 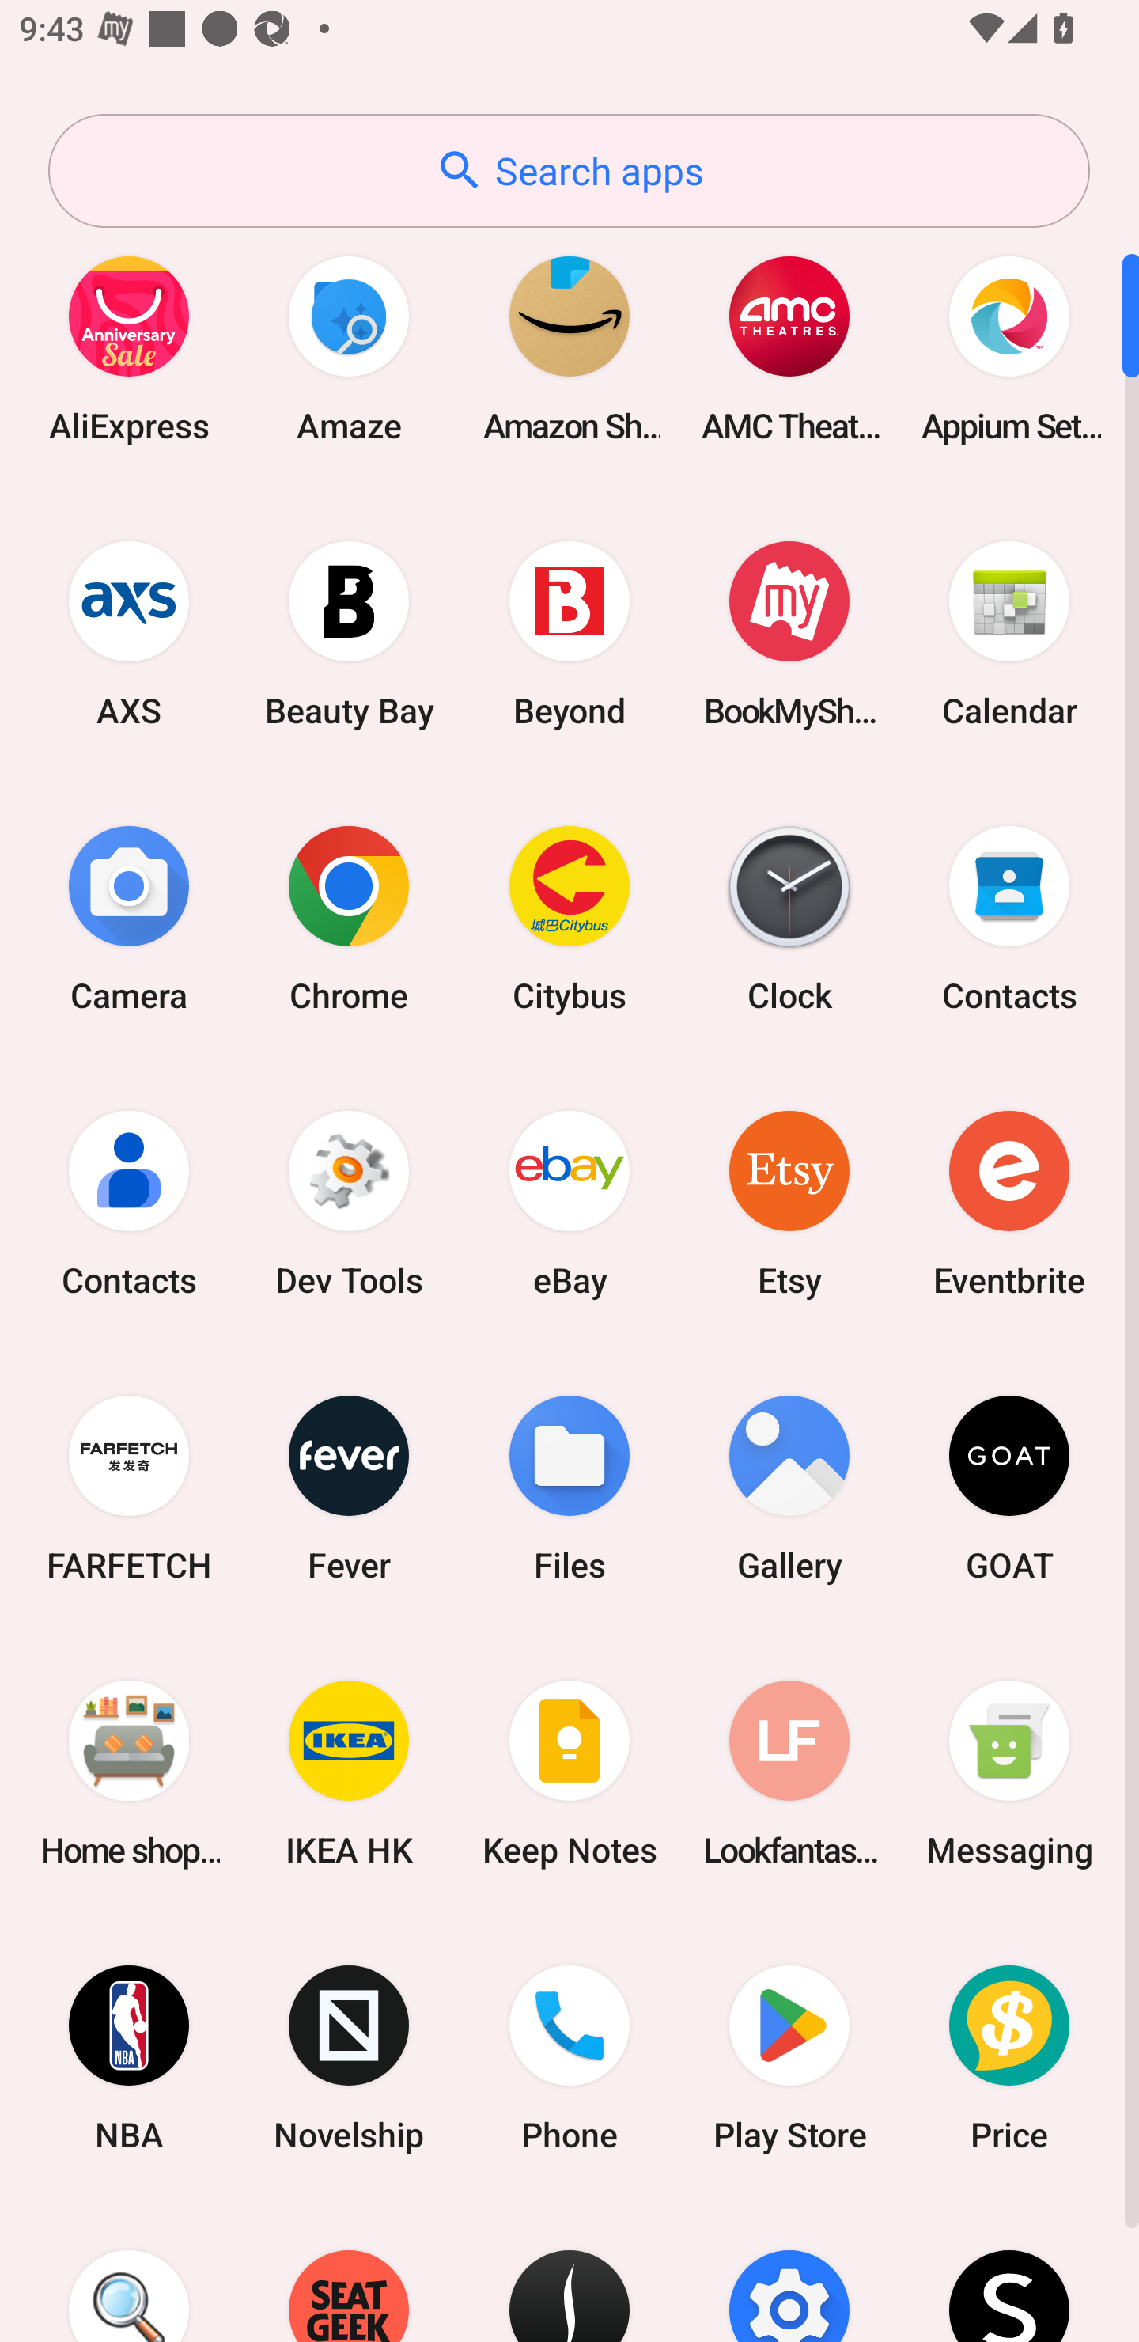 What do you see at coordinates (129, 1772) in the screenshot?
I see `Home shopping` at bounding box center [129, 1772].